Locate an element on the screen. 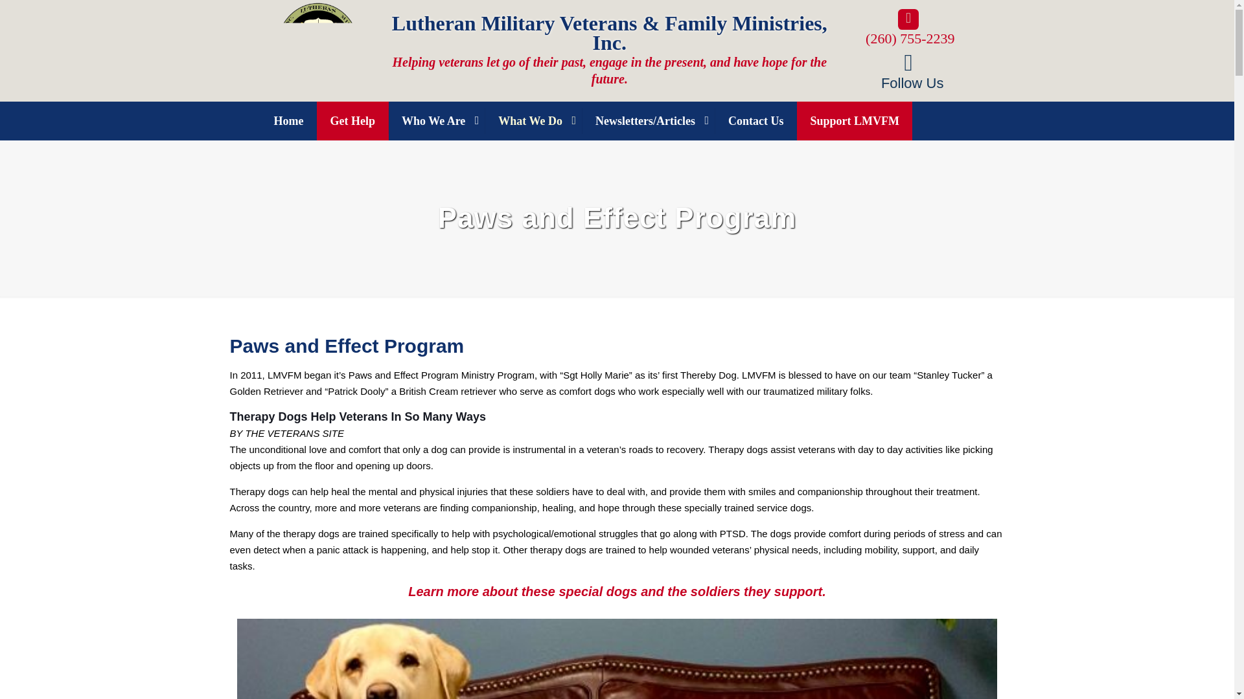 This screenshot has width=1244, height=699. Home is located at coordinates (288, 120).